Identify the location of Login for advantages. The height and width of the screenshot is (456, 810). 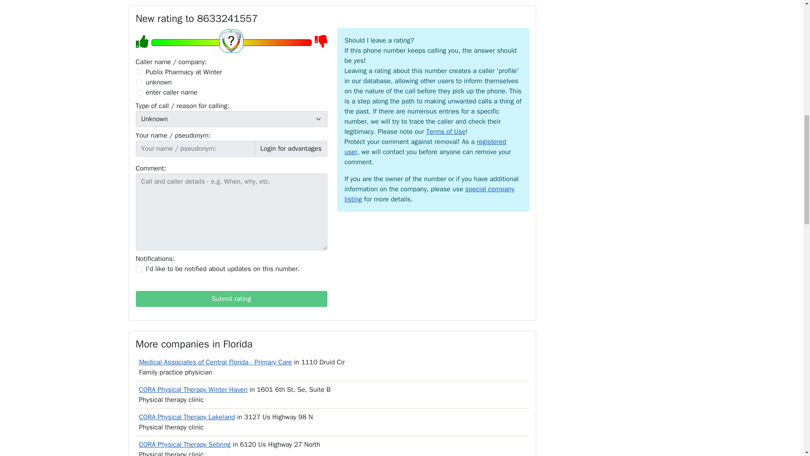
(291, 149).